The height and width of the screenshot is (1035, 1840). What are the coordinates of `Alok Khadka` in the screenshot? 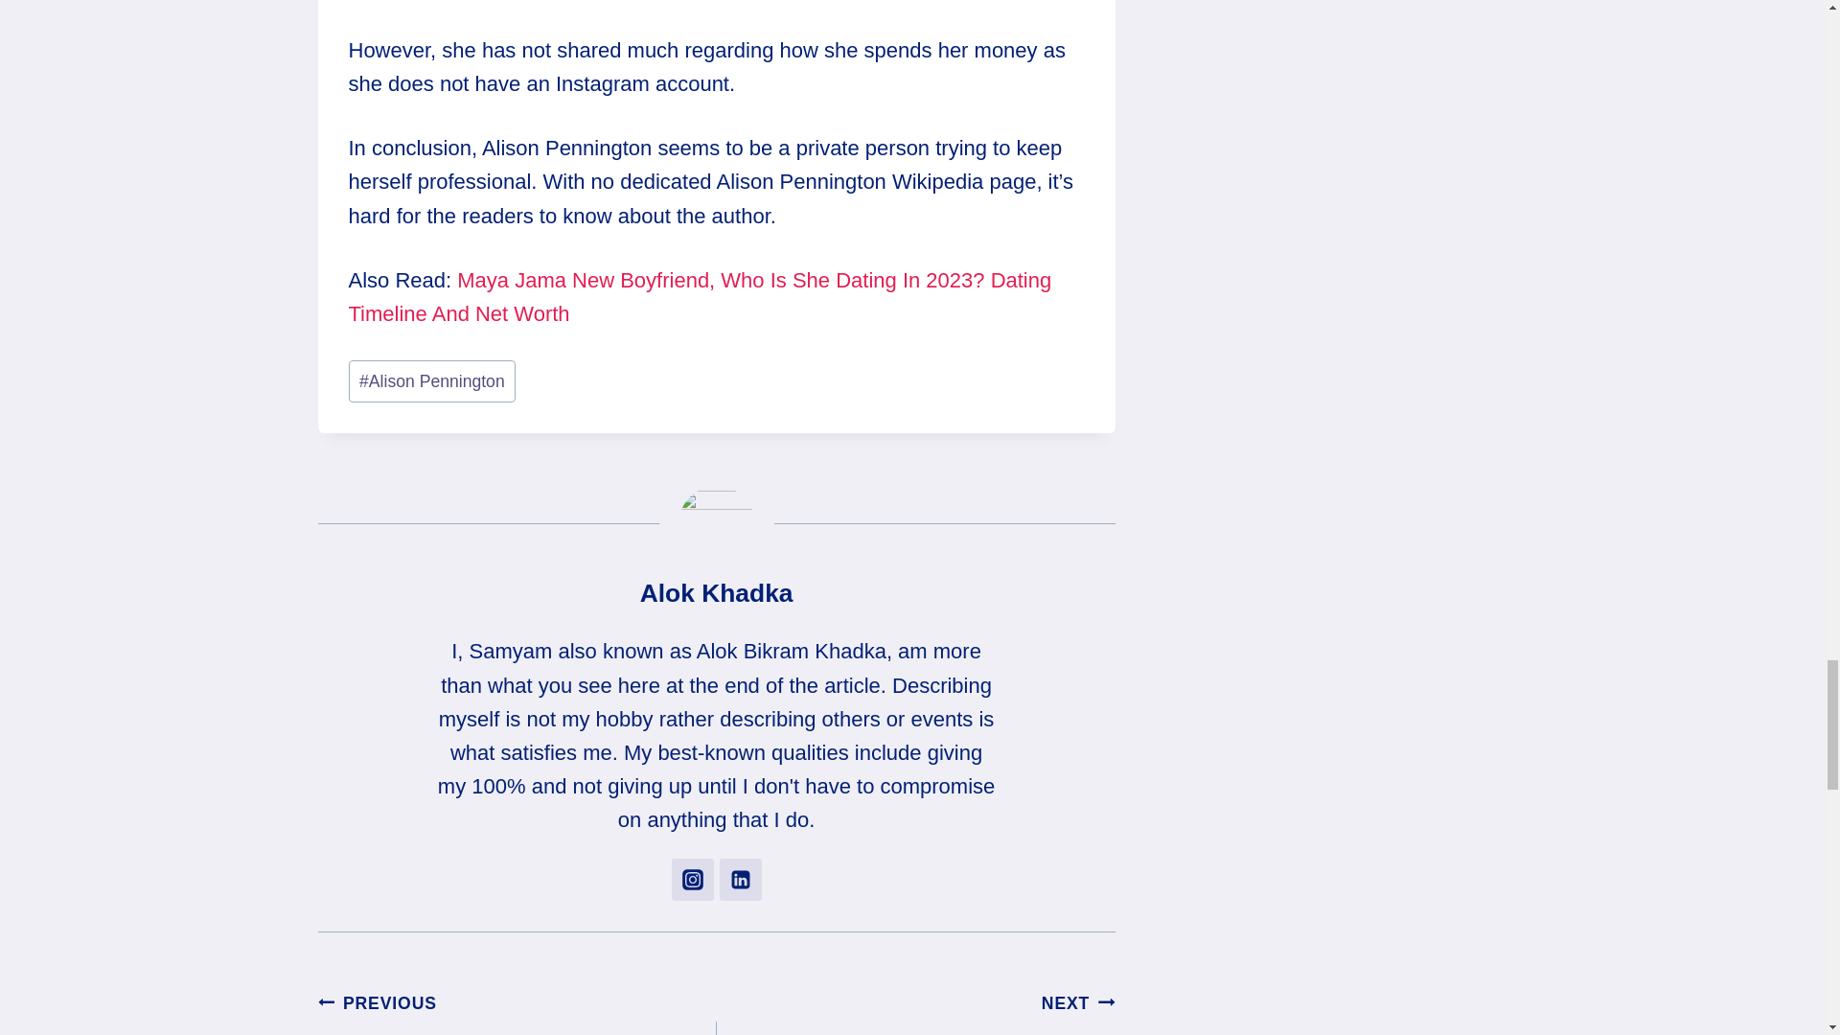 It's located at (717, 592).